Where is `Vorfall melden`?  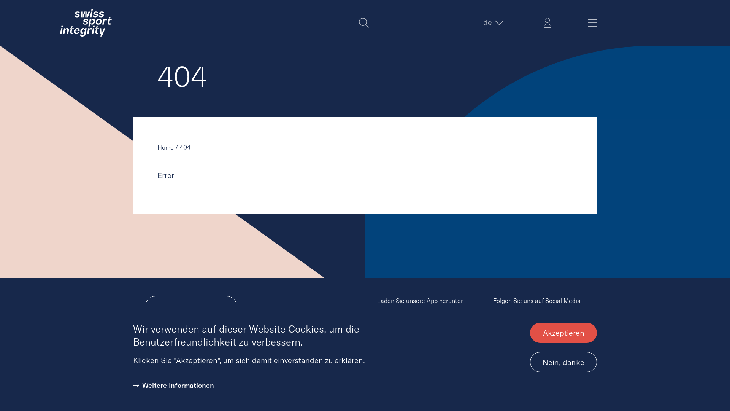
Vorfall melden is located at coordinates (191, 331).